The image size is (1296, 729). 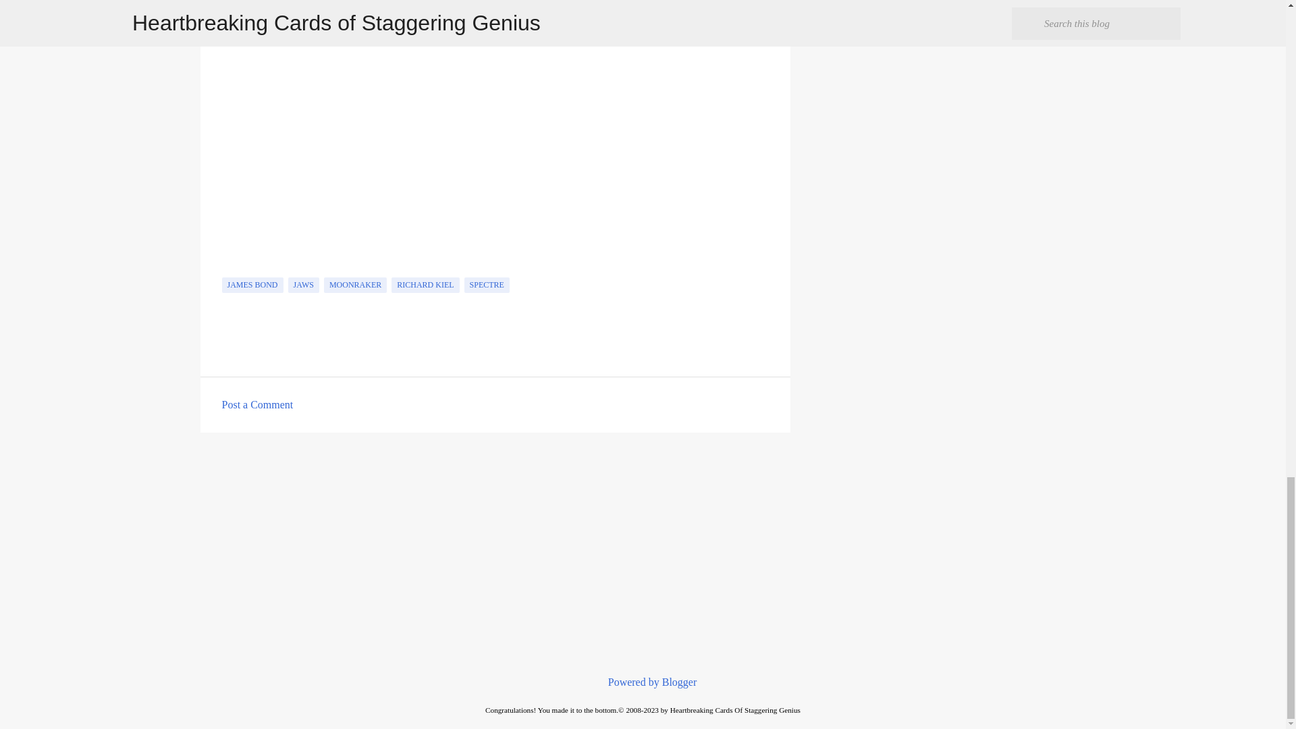 What do you see at coordinates (355, 285) in the screenshot?
I see `MOONRAKER` at bounding box center [355, 285].